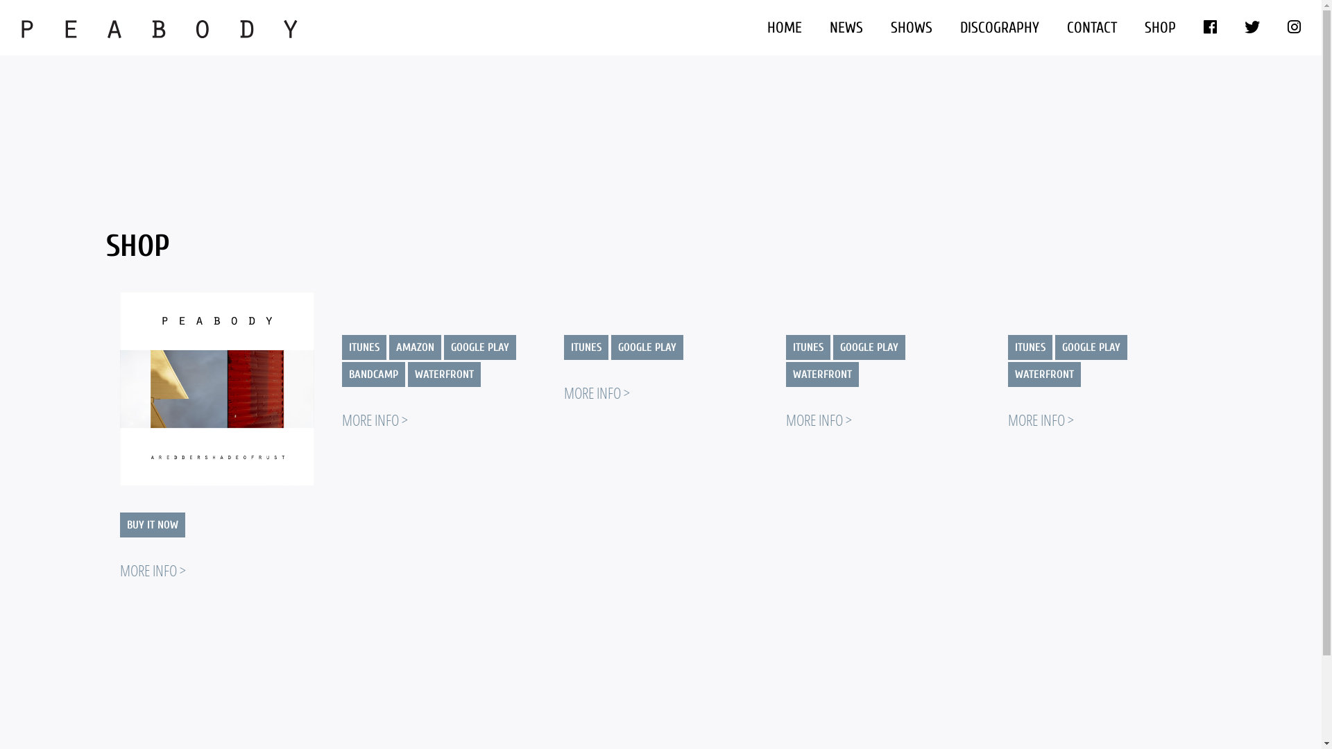 The width and height of the screenshot is (1332, 749). Describe the element at coordinates (153, 570) in the screenshot. I see `MORE INFO >` at that location.